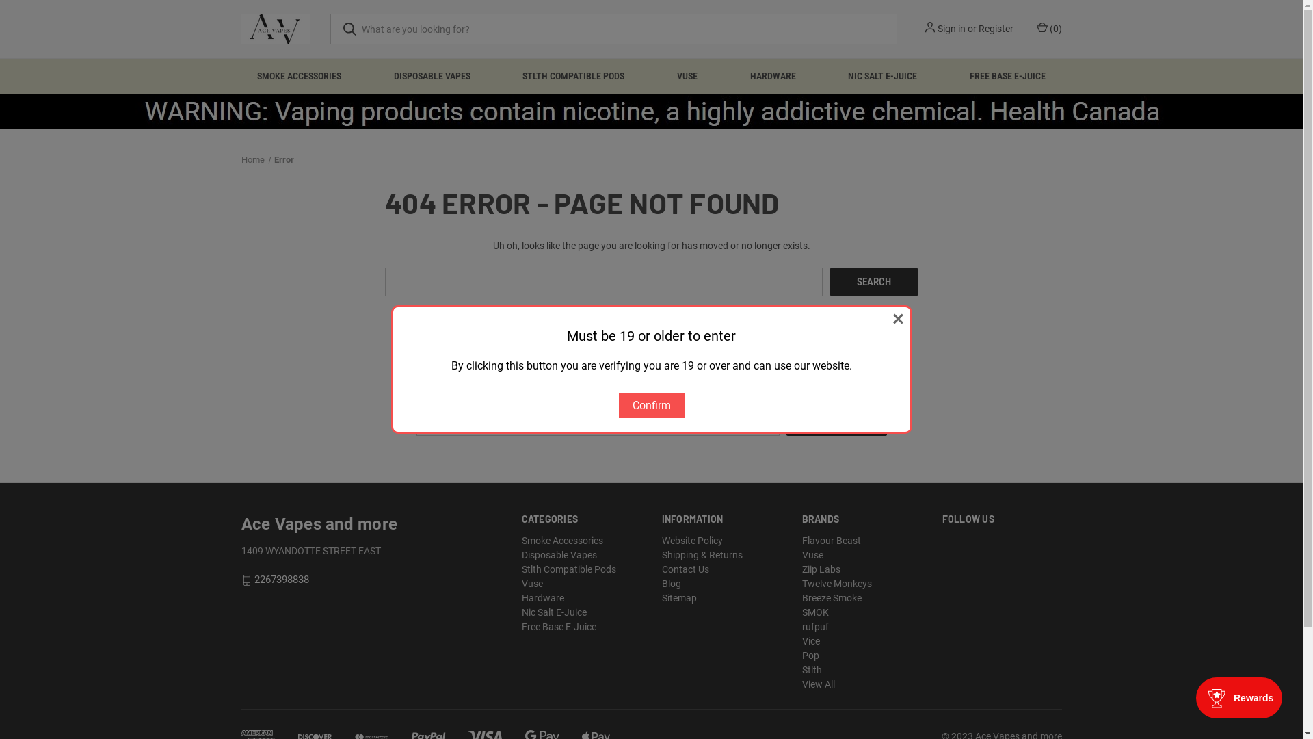 Image resolution: width=1313 pixels, height=739 pixels. Describe the element at coordinates (275, 29) in the screenshot. I see `Ace Vapes and more` at that location.